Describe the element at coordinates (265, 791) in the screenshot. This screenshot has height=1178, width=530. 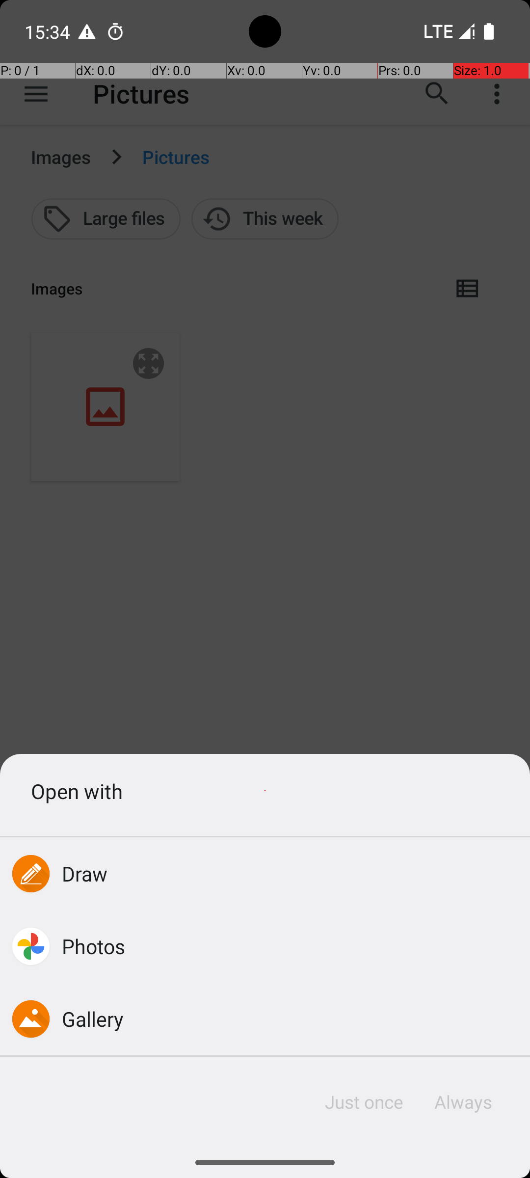
I see `Open with` at that location.